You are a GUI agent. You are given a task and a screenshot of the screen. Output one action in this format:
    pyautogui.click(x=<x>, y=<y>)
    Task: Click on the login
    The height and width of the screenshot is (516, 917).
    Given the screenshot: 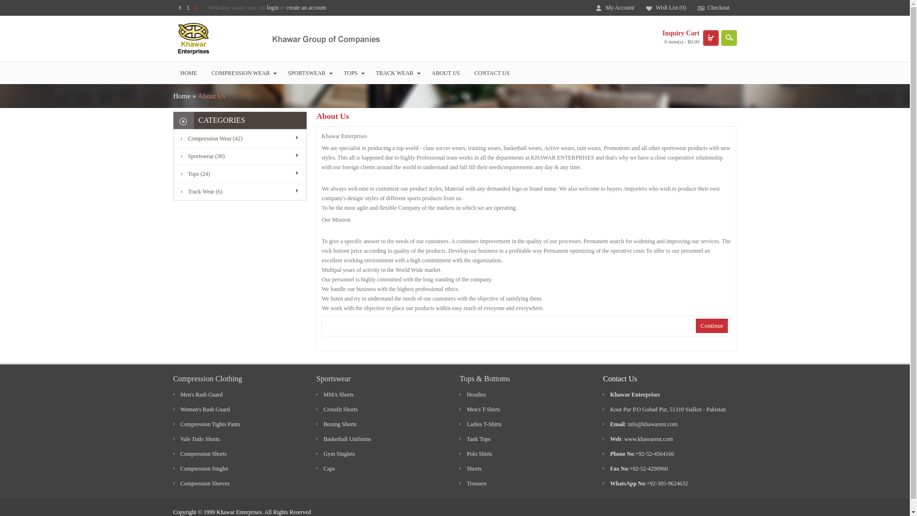 What is the action you would take?
    pyautogui.click(x=272, y=7)
    